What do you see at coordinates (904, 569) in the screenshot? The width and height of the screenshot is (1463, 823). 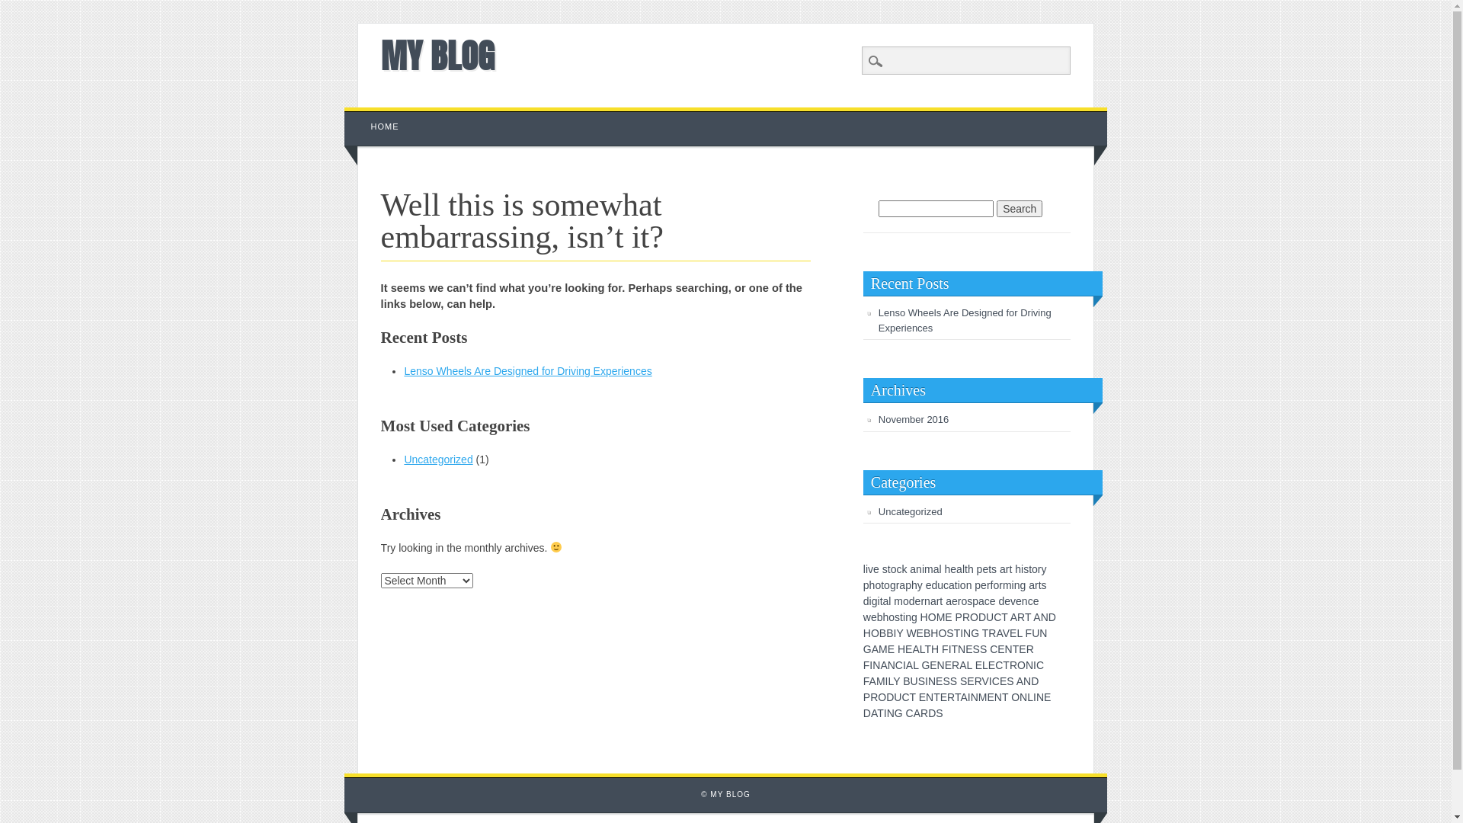 I see `k` at bounding box center [904, 569].